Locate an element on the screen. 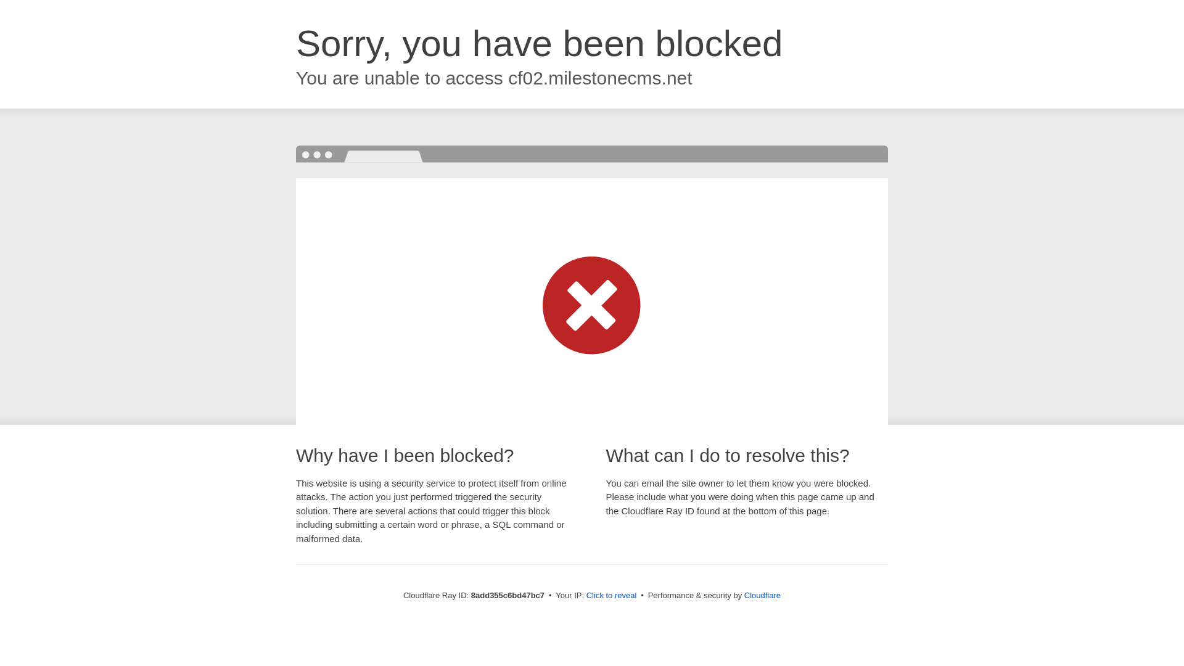 This screenshot has height=666, width=1184. Click to reveal is located at coordinates (611, 596).